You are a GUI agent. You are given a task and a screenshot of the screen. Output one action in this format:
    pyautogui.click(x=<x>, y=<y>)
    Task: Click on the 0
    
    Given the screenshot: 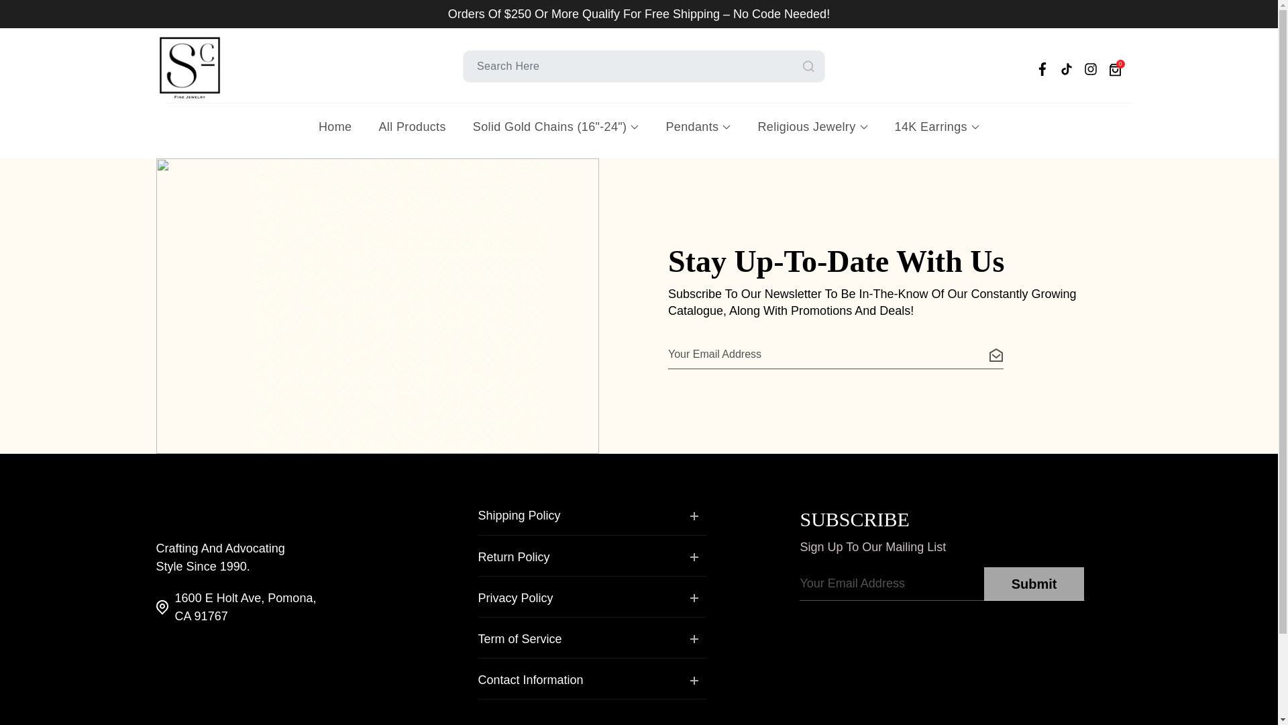 What is the action you would take?
    pyautogui.click(x=1115, y=68)
    